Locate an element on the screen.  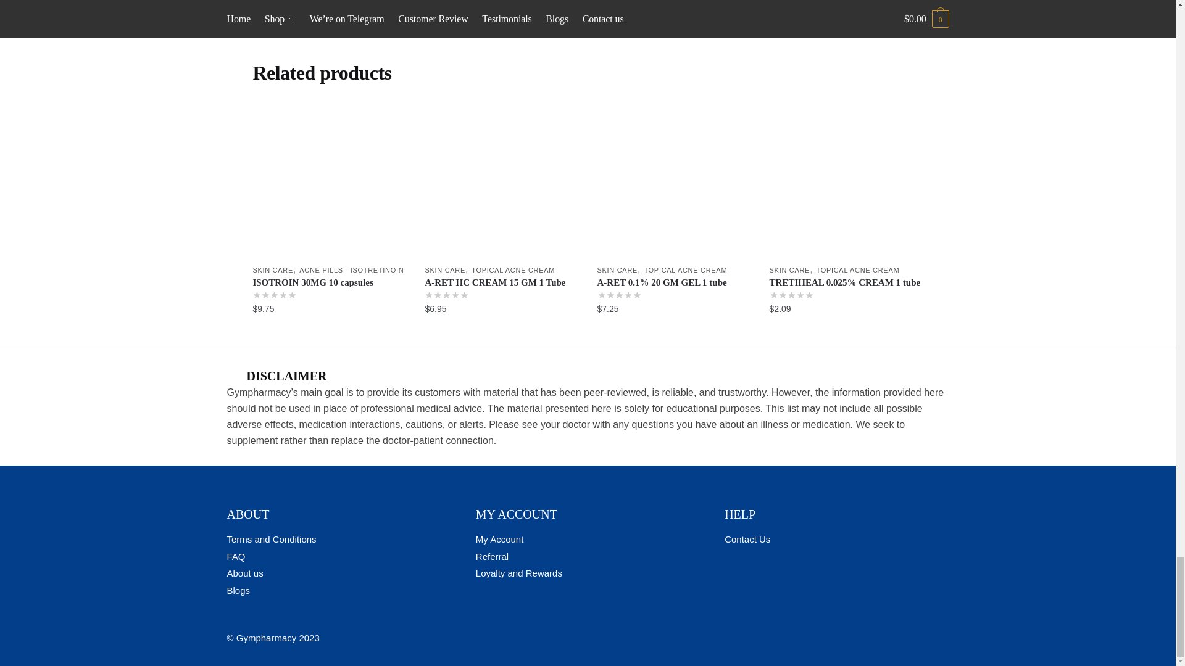
My account is located at coordinates (500, 539).